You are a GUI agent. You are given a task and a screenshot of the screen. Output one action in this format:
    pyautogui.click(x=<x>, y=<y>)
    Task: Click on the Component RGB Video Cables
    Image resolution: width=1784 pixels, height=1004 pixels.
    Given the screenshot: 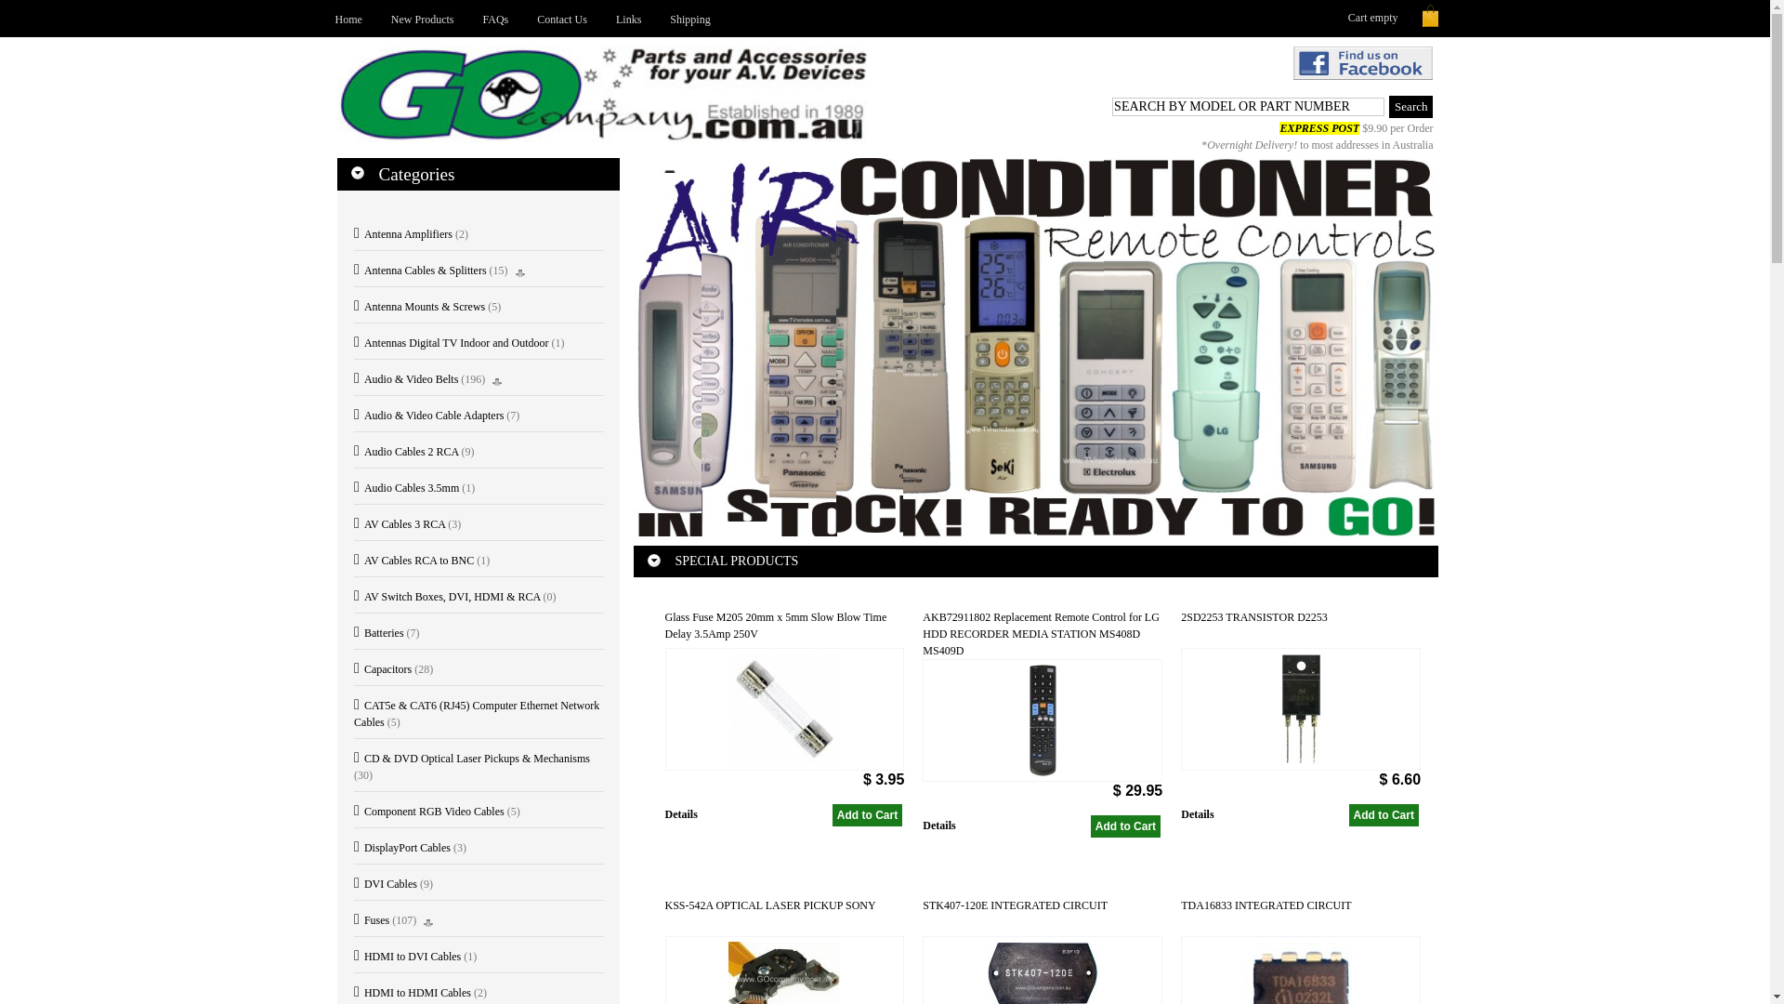 What is the action you would take?
    pyautogui.click(x=429, y=812)
    